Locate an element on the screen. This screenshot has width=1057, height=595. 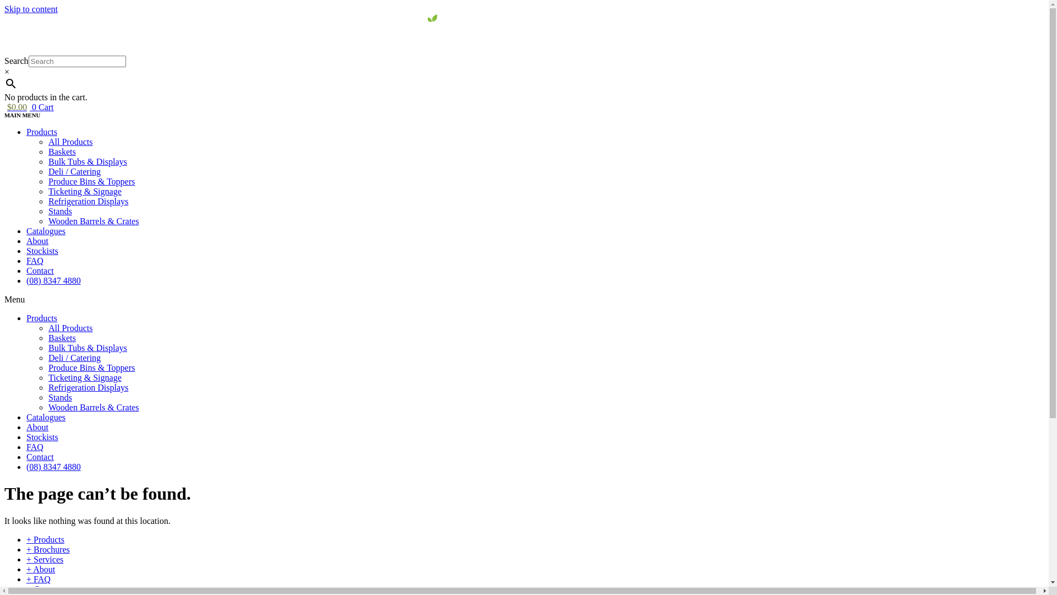
FAQ is located at coordinates (35, 447).